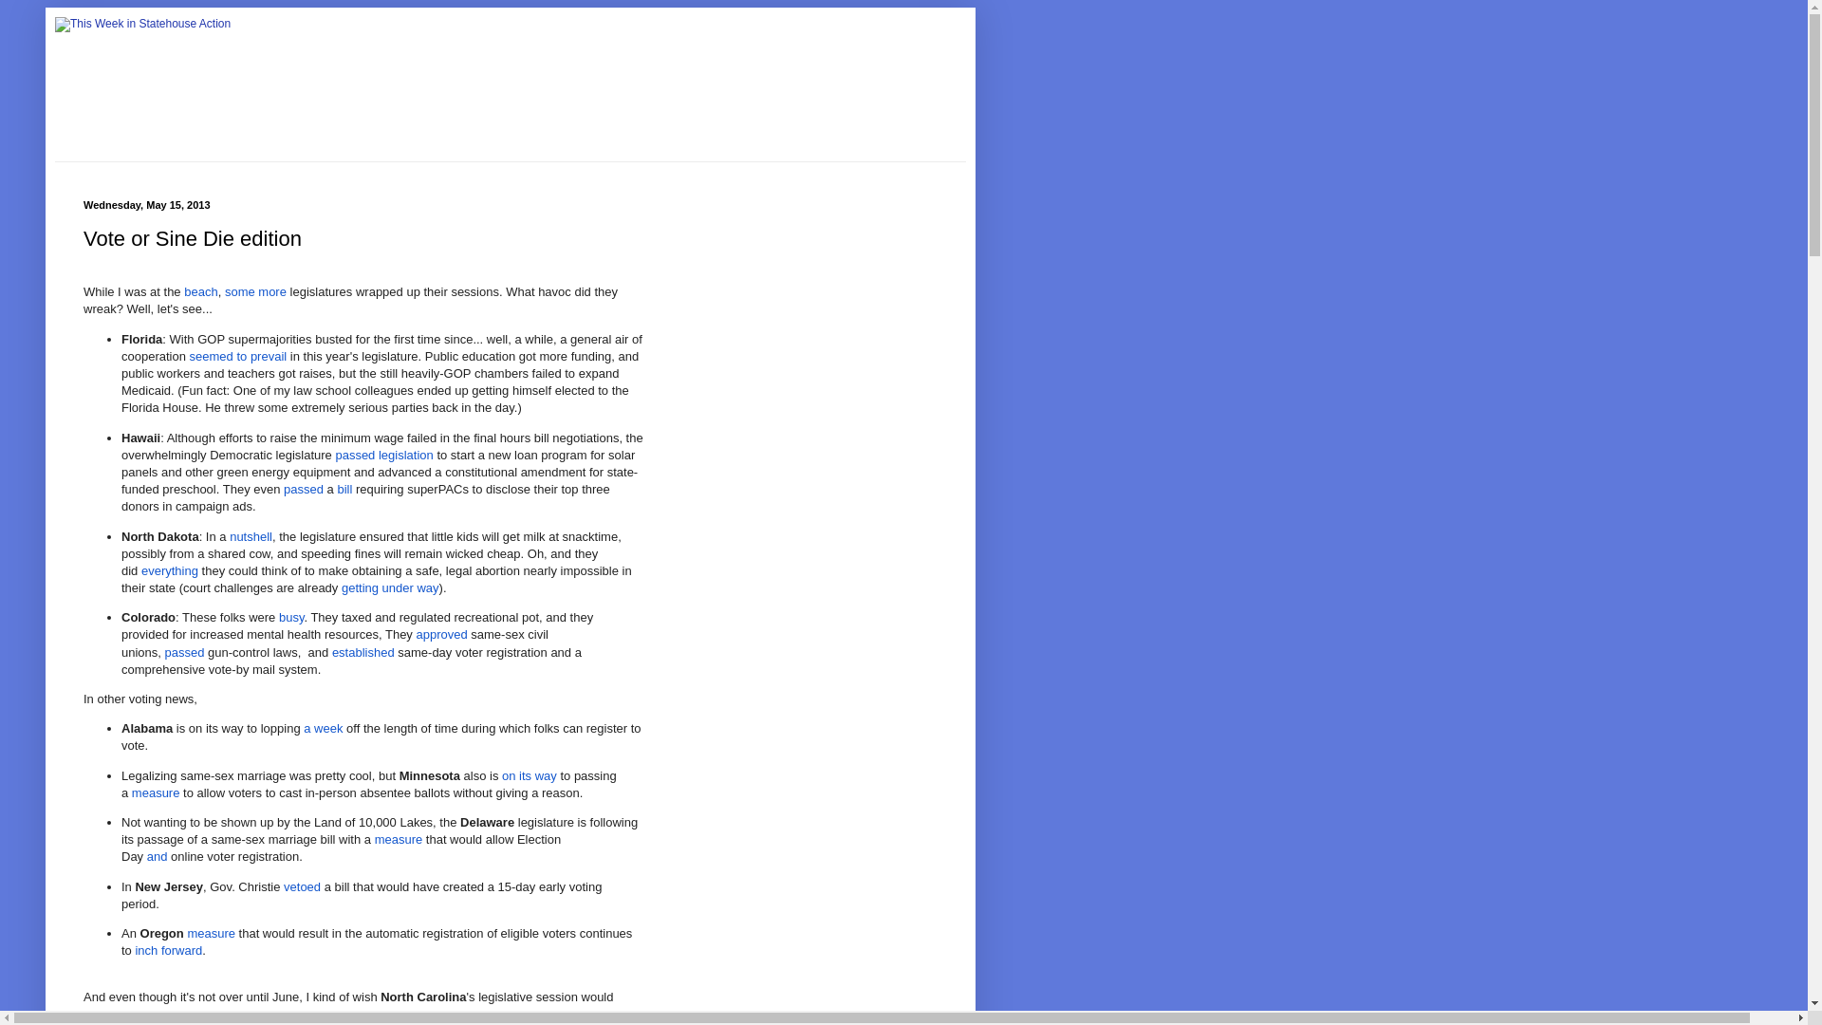  Describe the element at coordinates (170, 571) in the screenshot. I see `everything` at that location.